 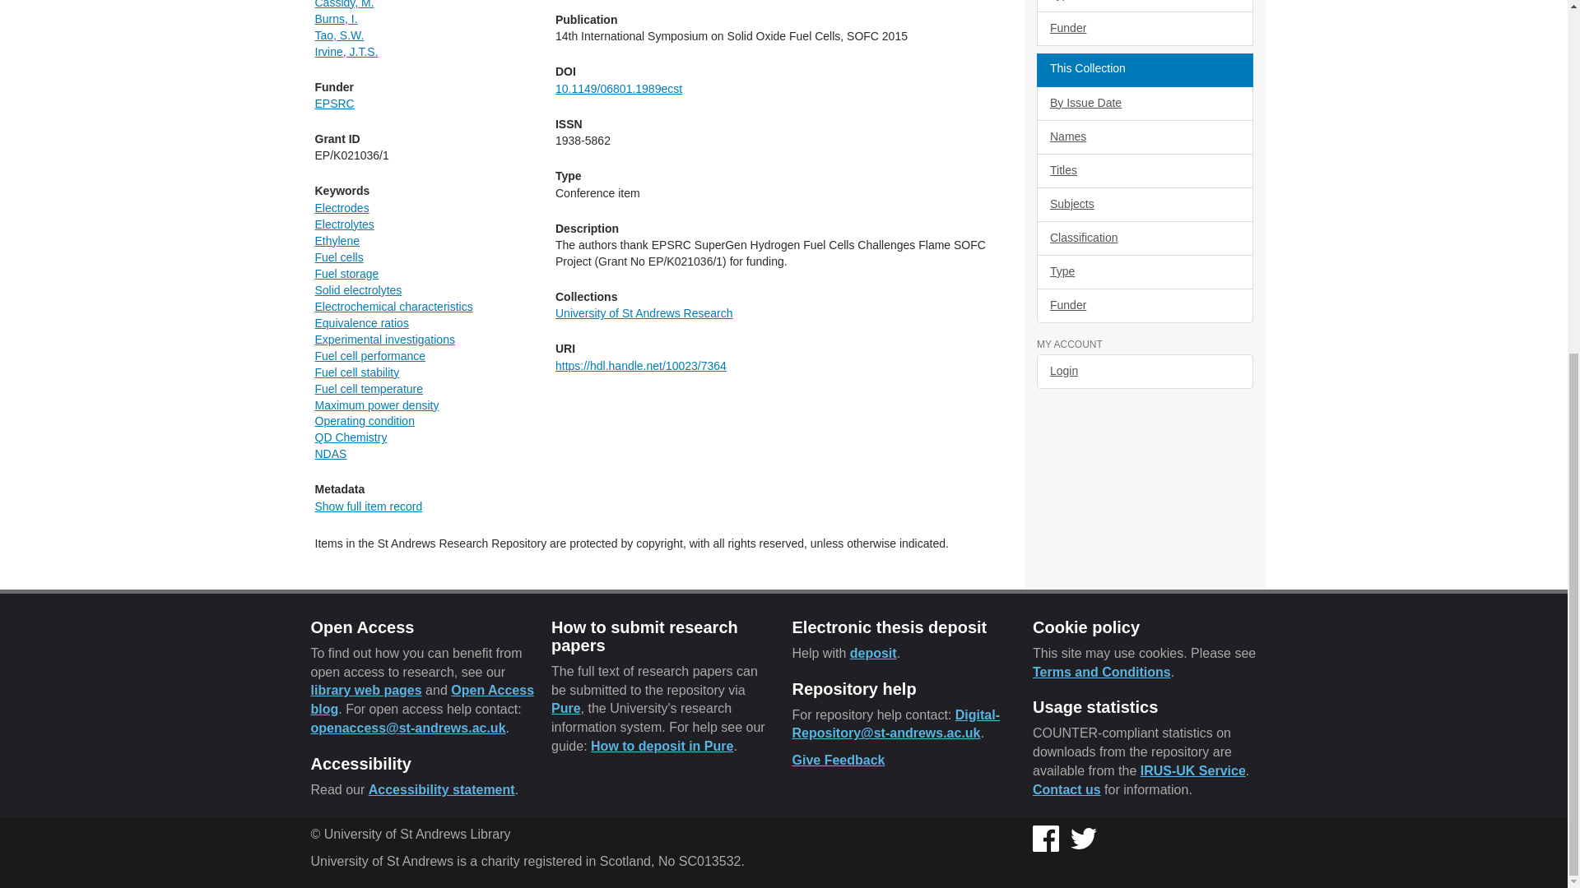 I want to click on Equivalence ratios, so click(x=360, y=322).